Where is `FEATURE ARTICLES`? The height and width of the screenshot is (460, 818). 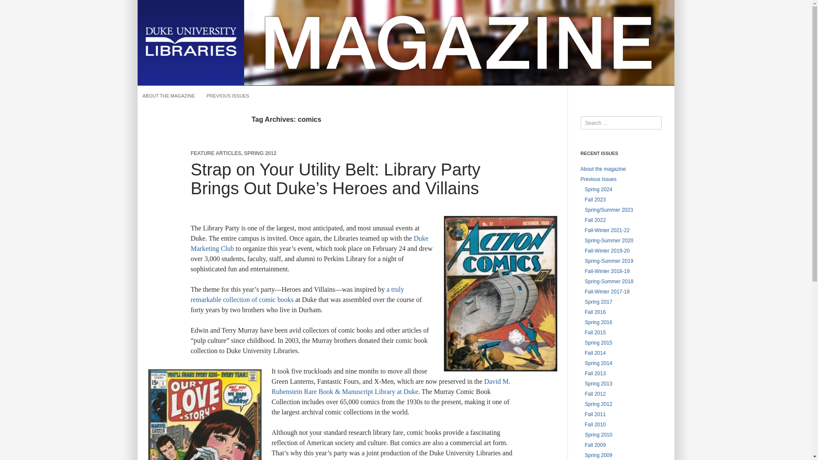
FEATURE ARTICLES is located at coordinates (216, 153).